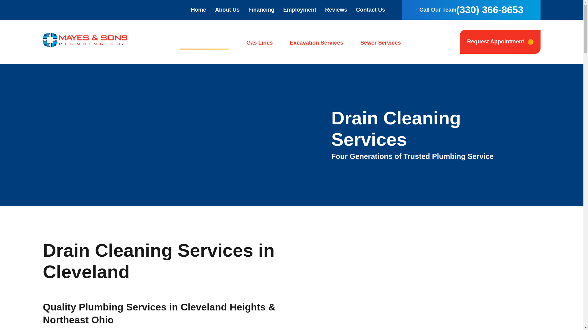  Describe the element at coordinates (317, 42) in the screenshot. I see `Excavation Services` at that location.